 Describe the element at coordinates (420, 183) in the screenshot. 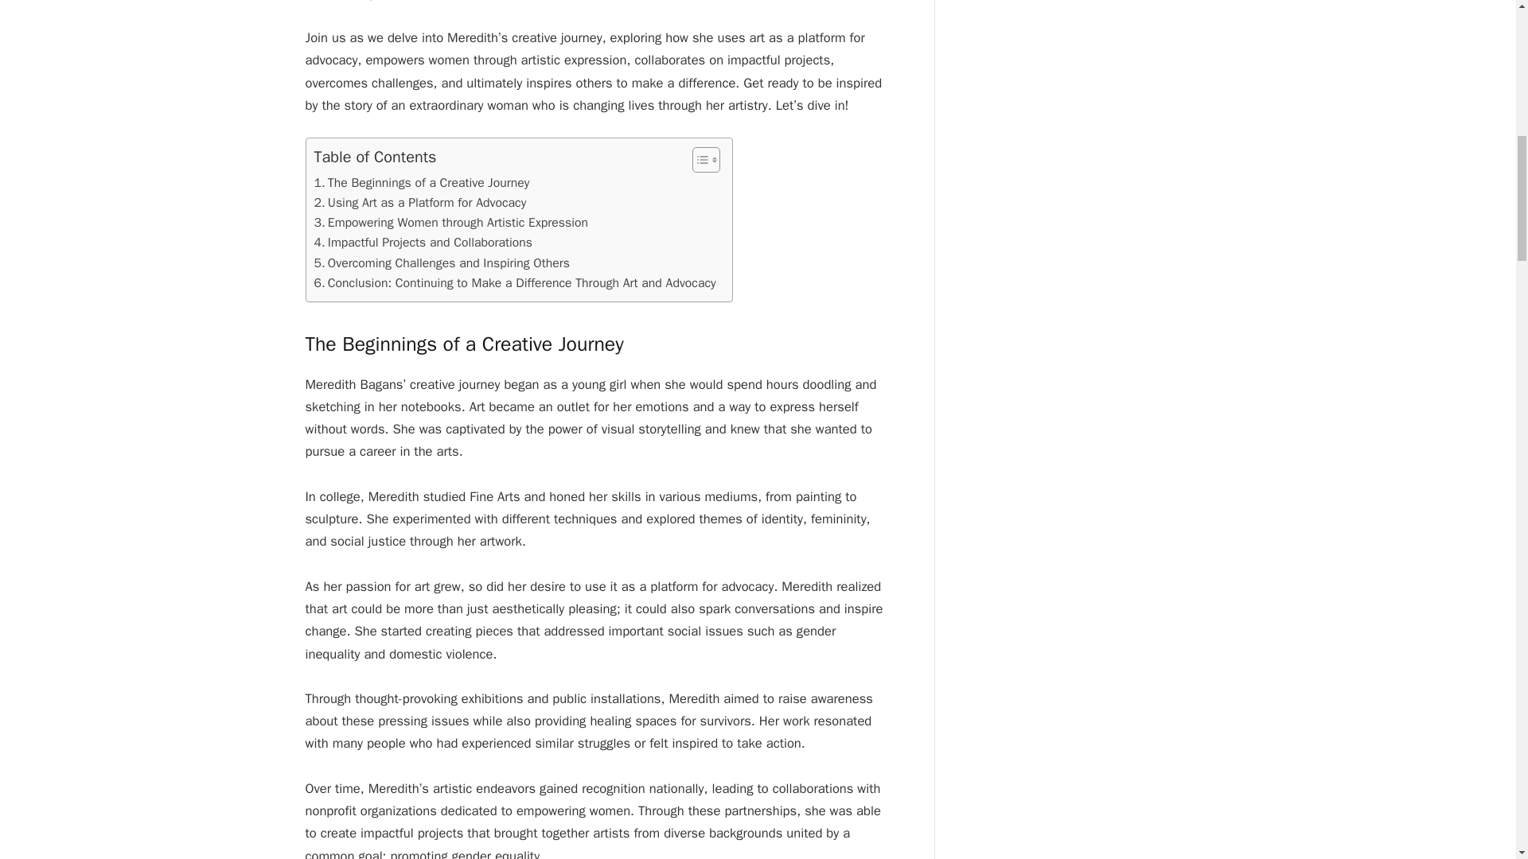

I see `The Beginnings of a Creative Journey` at that location.